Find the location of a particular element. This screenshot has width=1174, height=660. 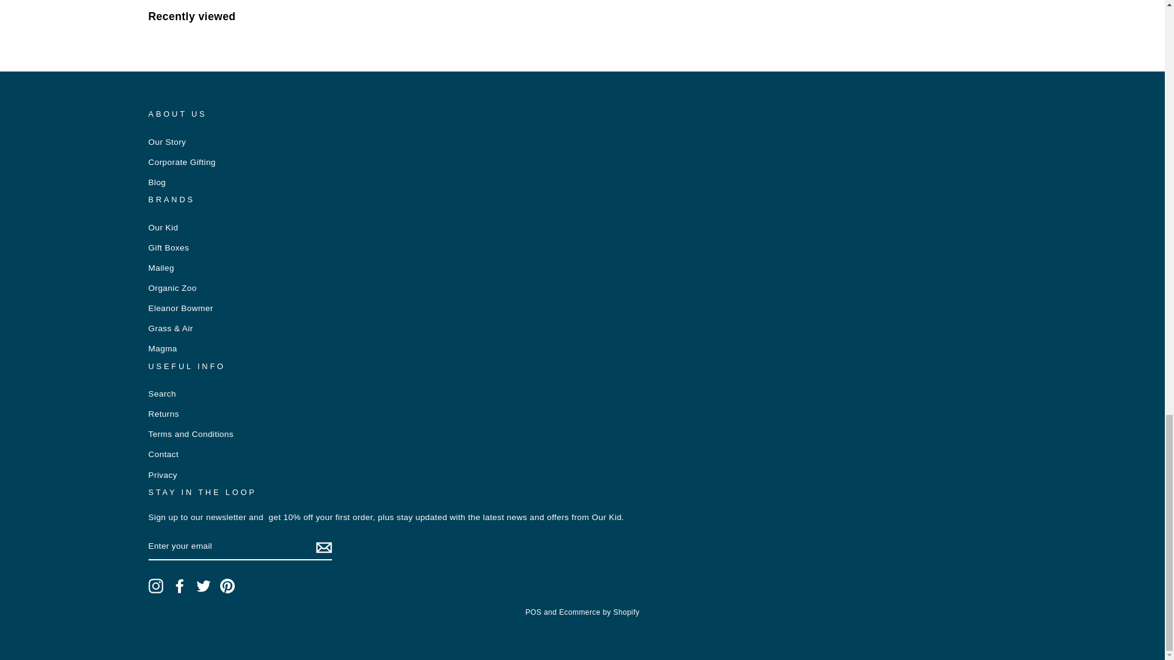

Our Kid on Instagram is located at coordinates (155, 585).